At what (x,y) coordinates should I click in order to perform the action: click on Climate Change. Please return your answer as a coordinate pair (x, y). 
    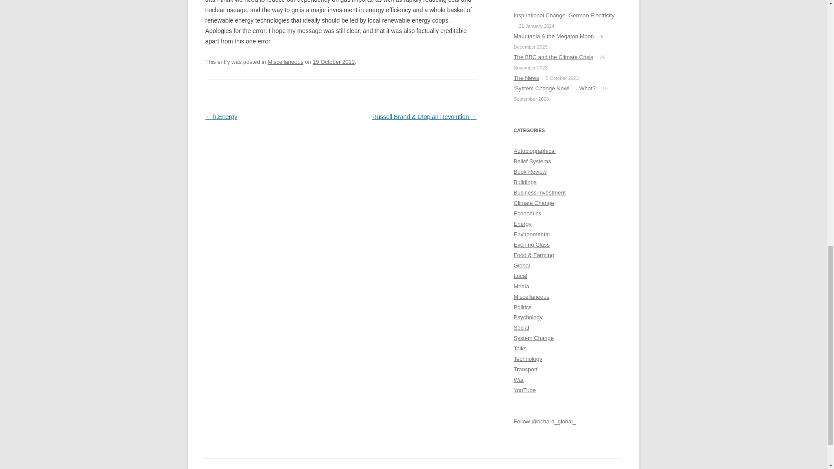
    Looking at the image, I should click on (533, 203).